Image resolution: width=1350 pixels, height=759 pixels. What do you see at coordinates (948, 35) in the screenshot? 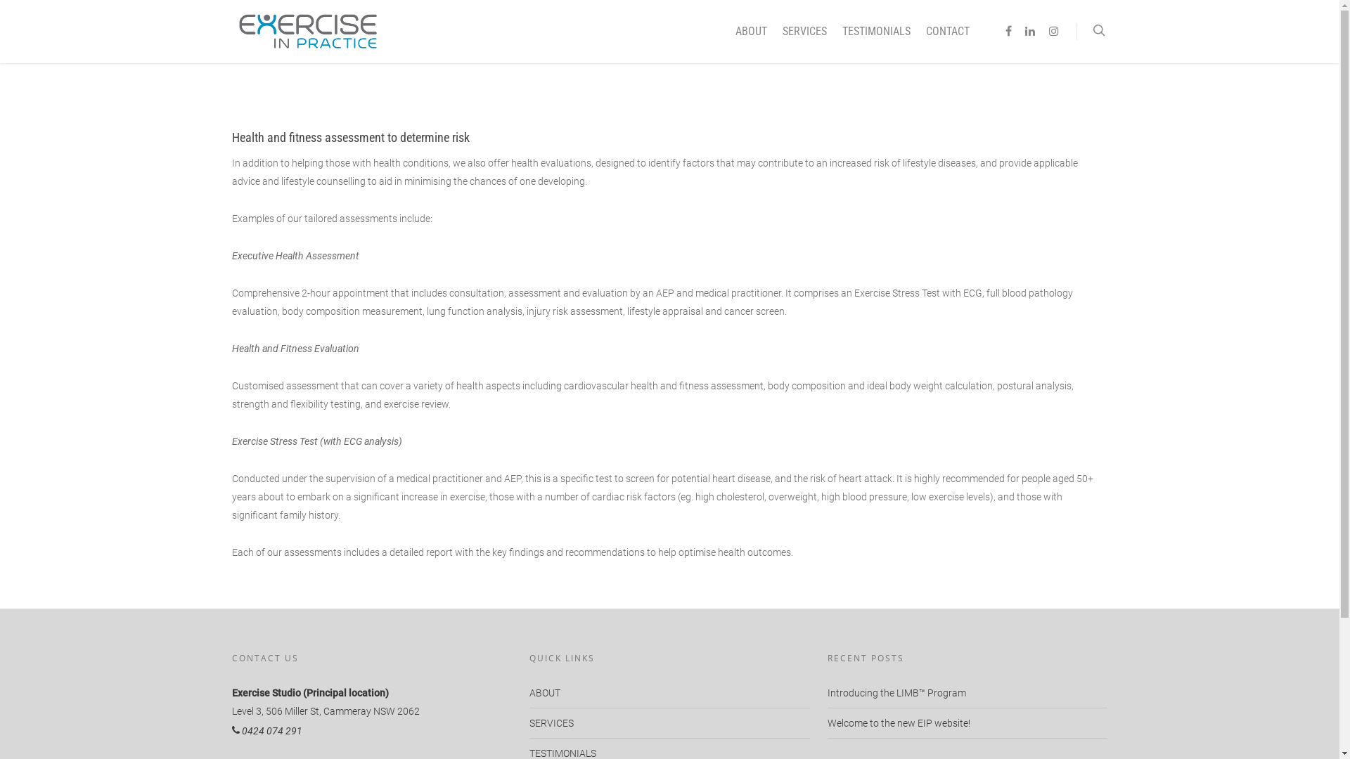
I see `CONTACT` at bounding box center [948, 35].